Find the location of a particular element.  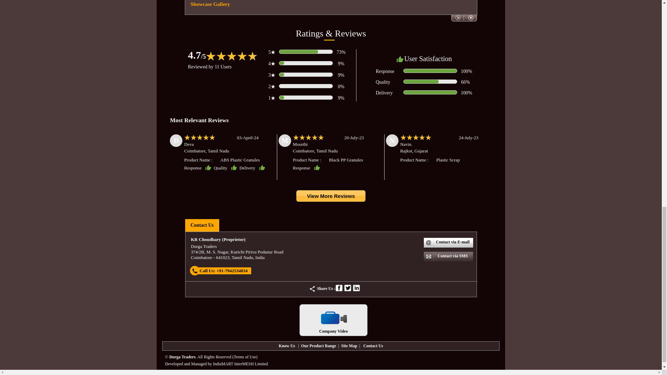

View More Reviews is located at coordinates (330, 197).